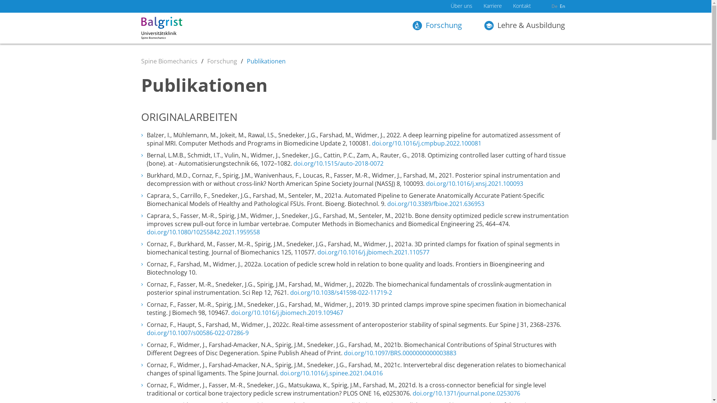  Describe the element at coordinates (426, 143) in the screenshot. I see `doi.org/10.1016/j.cmpbup.2022.100081` at that location.